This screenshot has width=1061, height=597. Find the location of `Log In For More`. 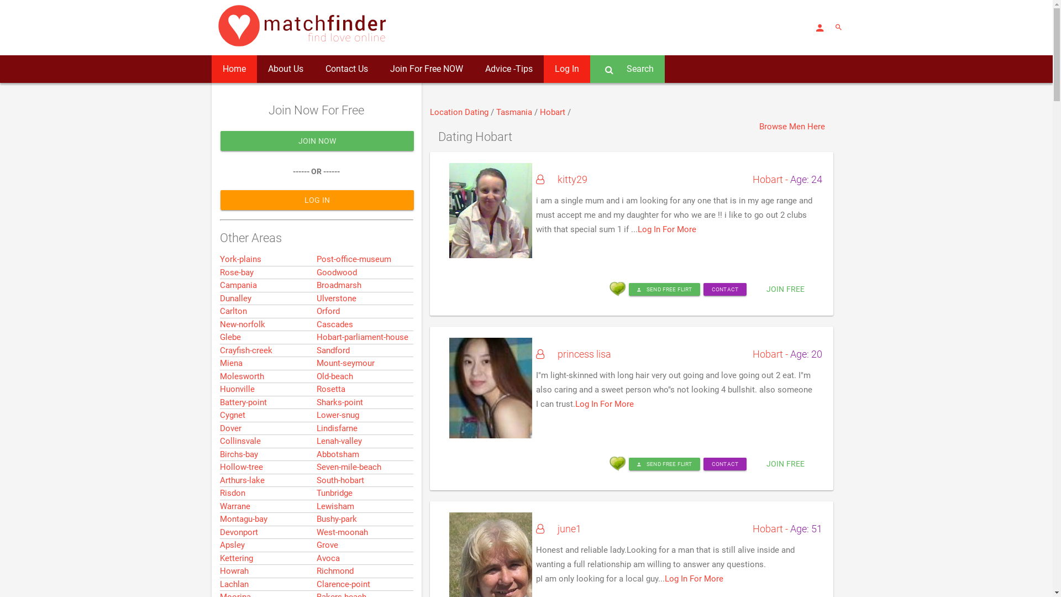

Log In For More is located at coordinates (667, 229).